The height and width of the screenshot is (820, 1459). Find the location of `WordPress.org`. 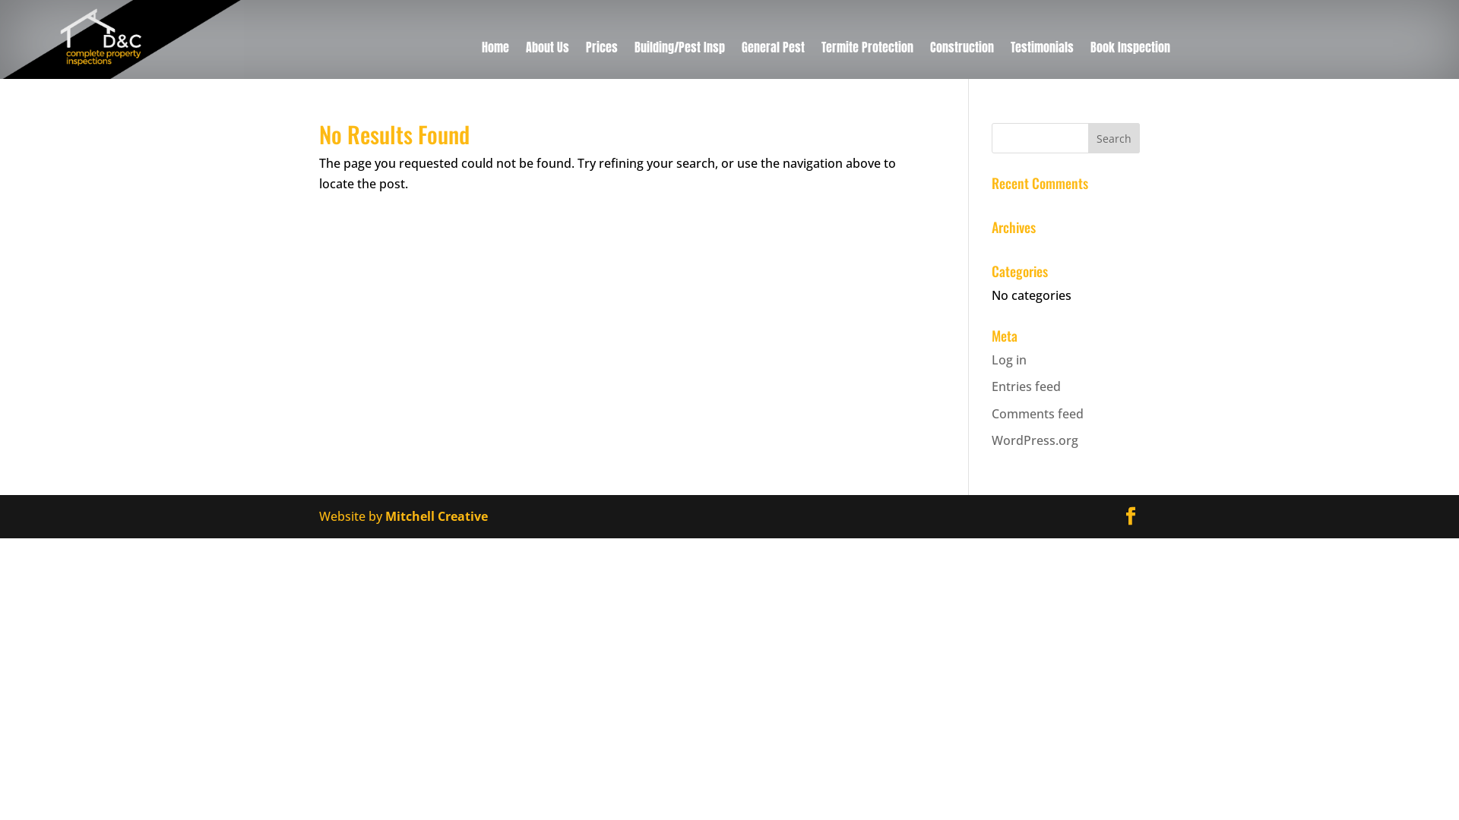

WordPress.org is located at coordinates (1035, 440).